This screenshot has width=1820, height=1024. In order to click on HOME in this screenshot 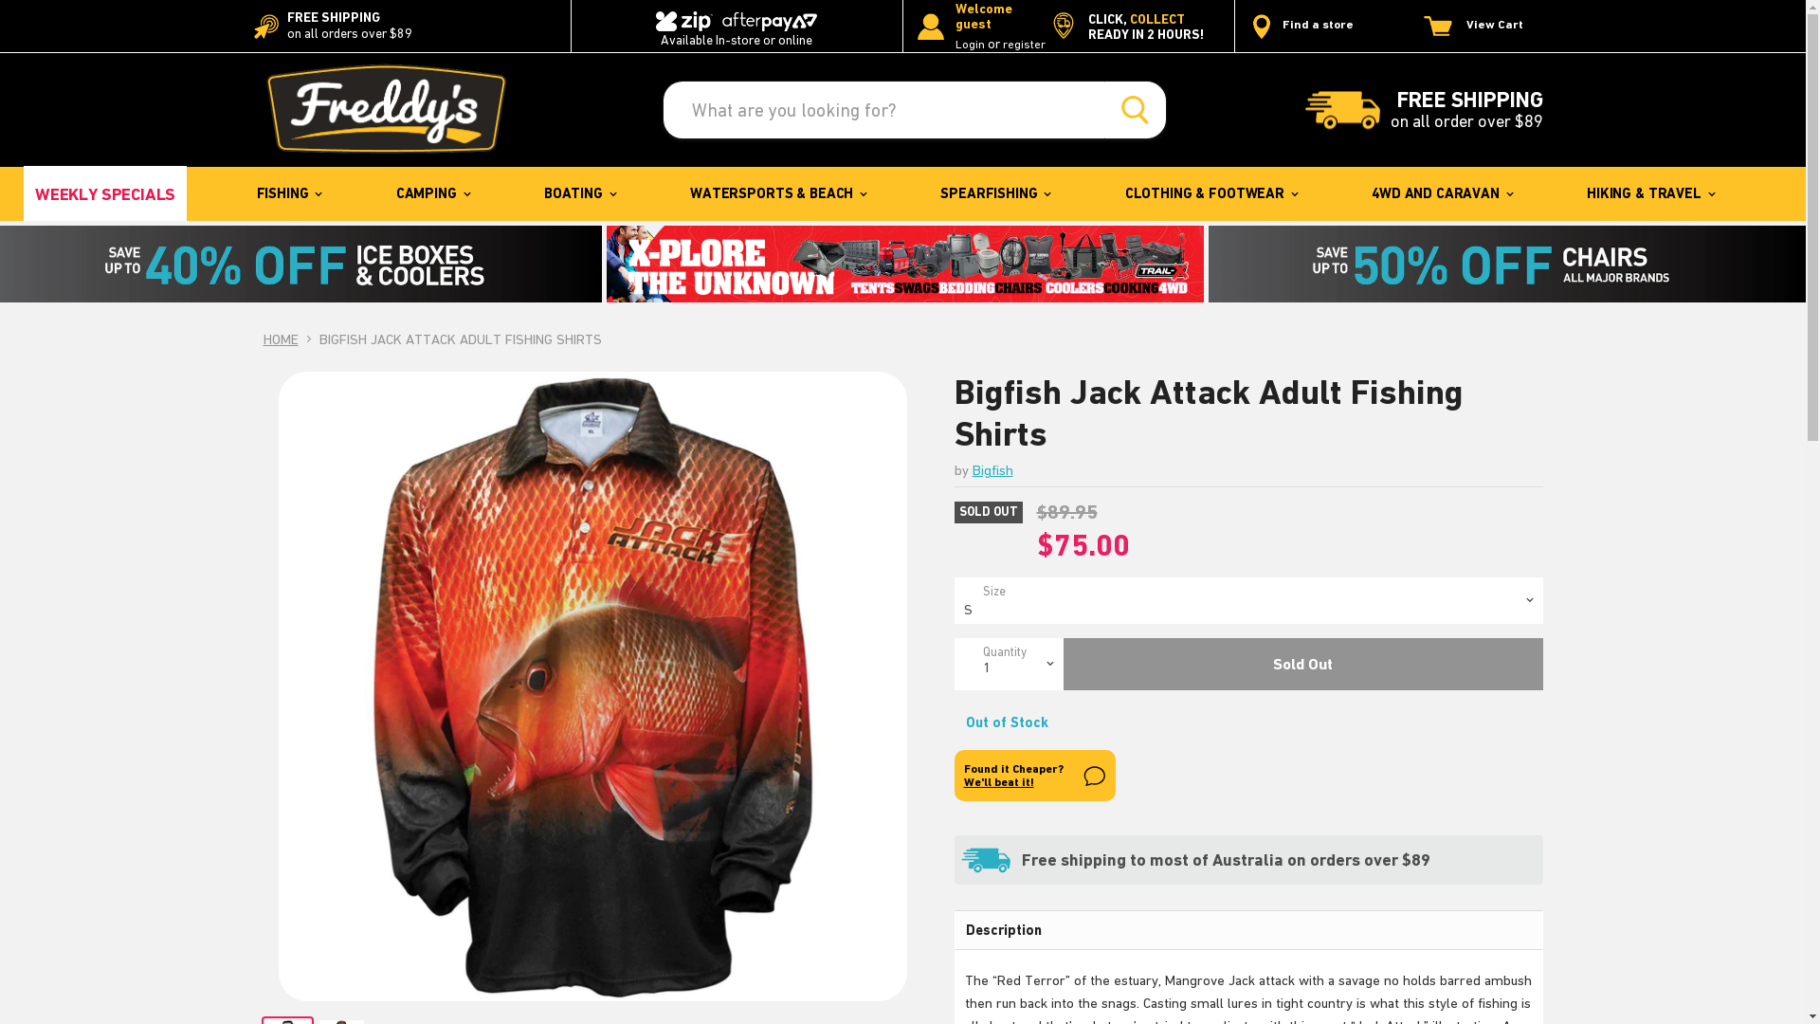, I will do `click(281, 339)`.